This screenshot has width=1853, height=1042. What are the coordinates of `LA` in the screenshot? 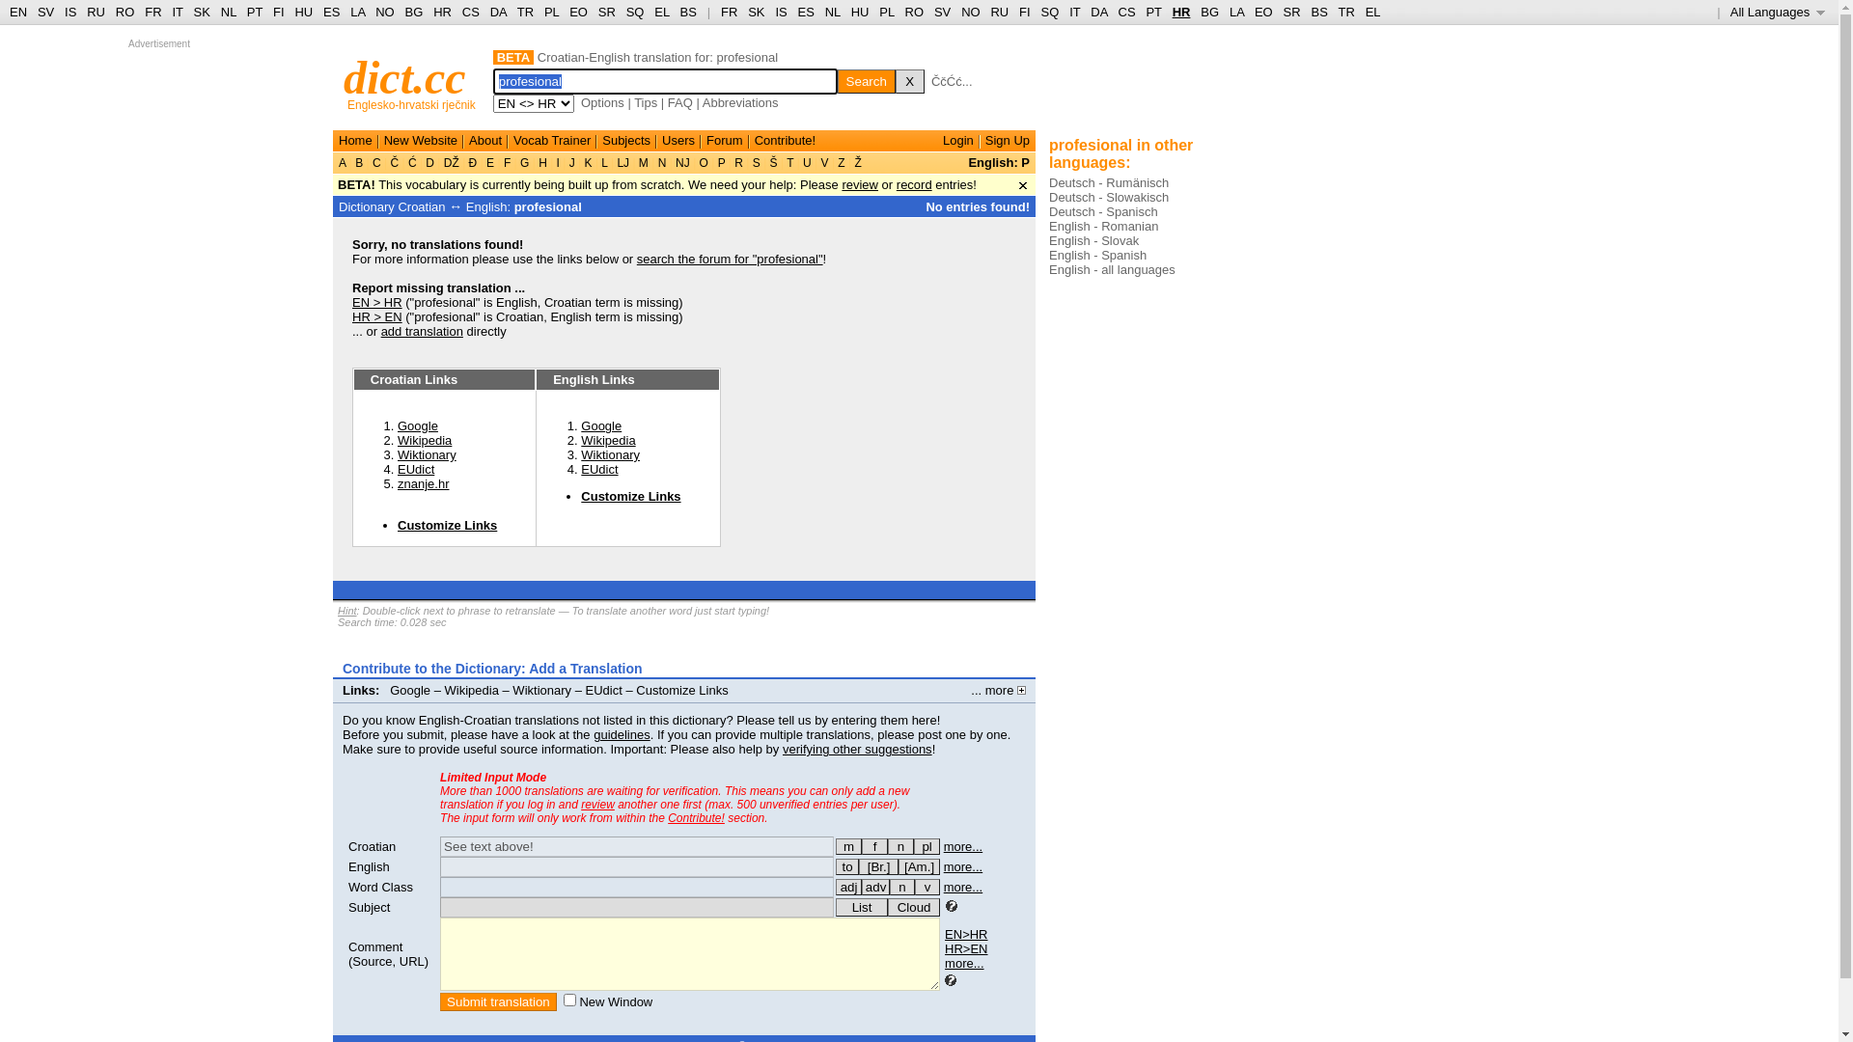 It's located at (357, 12).